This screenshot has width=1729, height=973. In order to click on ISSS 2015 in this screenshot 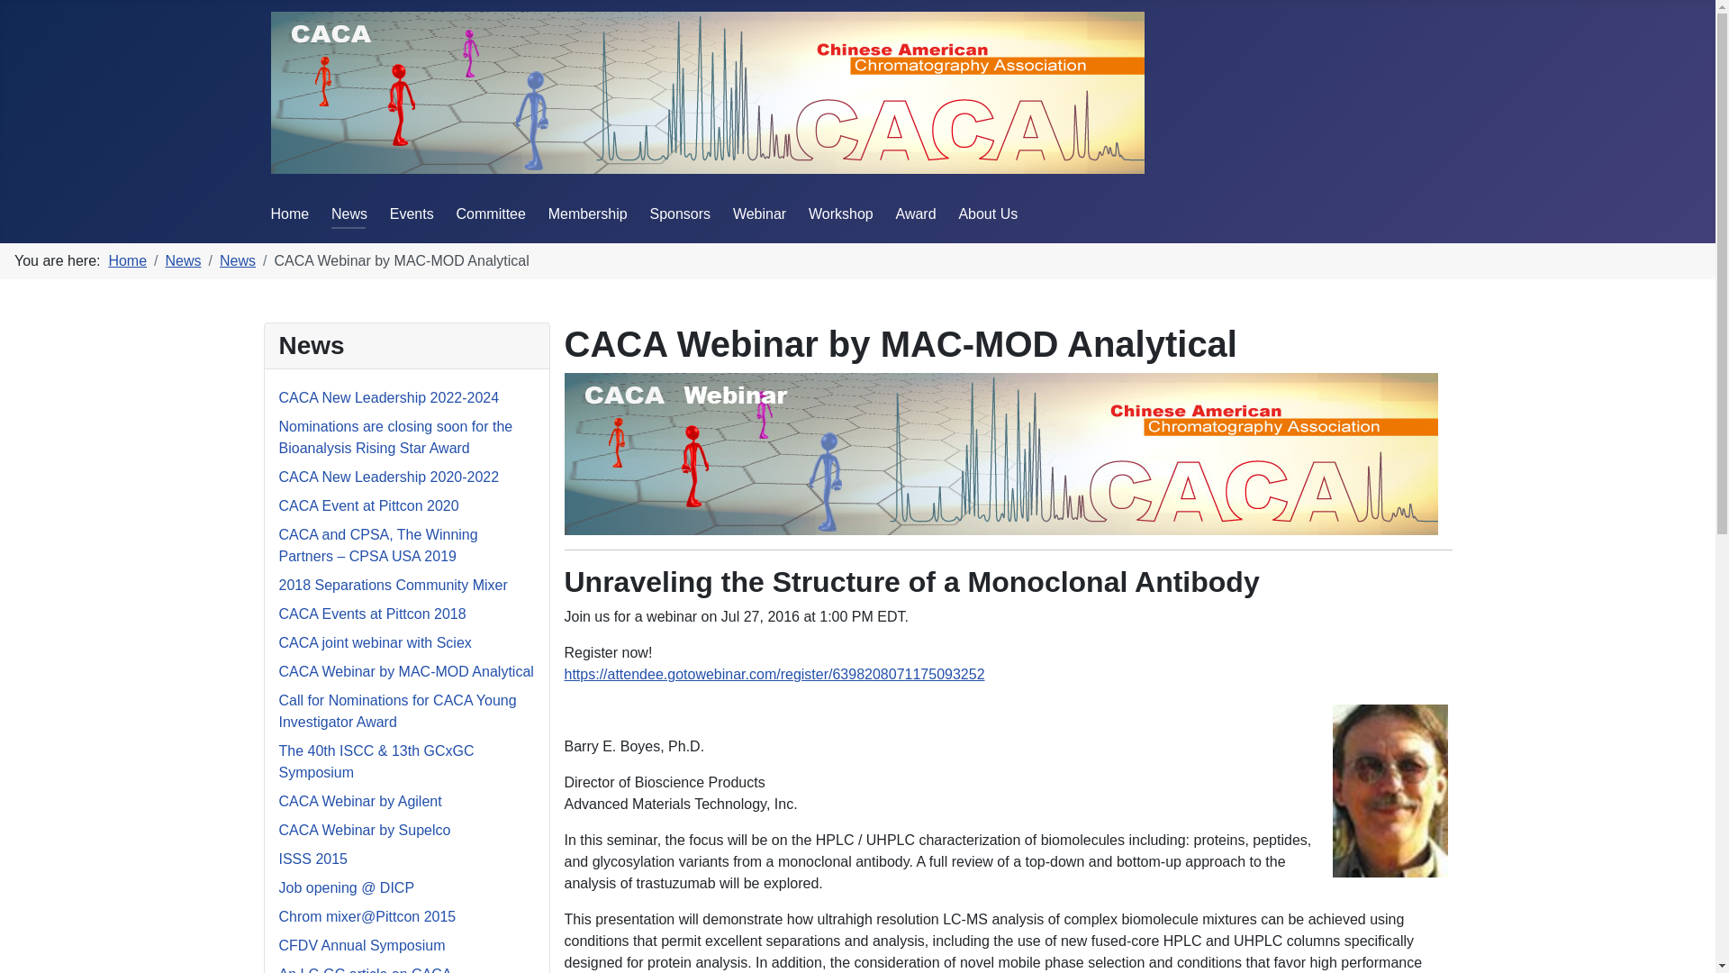, I will do `click(313, 859)`.